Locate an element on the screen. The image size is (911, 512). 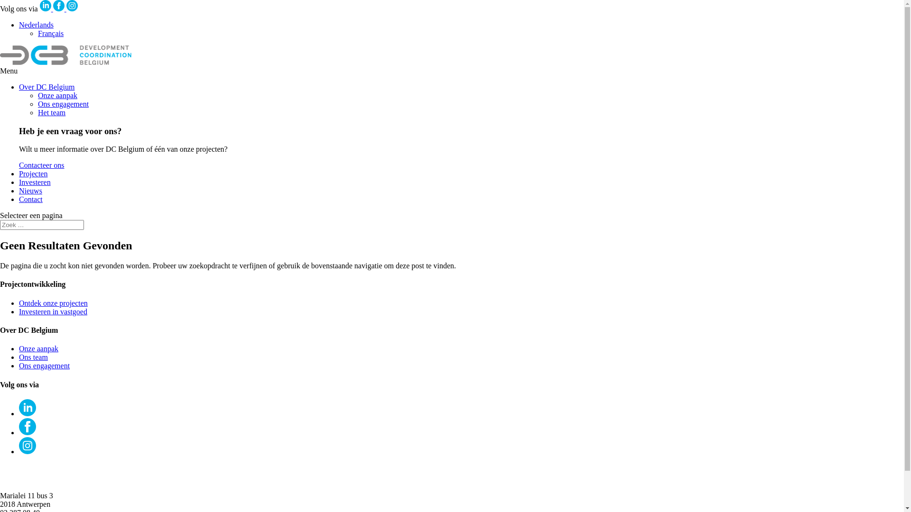
Investeren in vastgoed is located at coordinates (53, 312).